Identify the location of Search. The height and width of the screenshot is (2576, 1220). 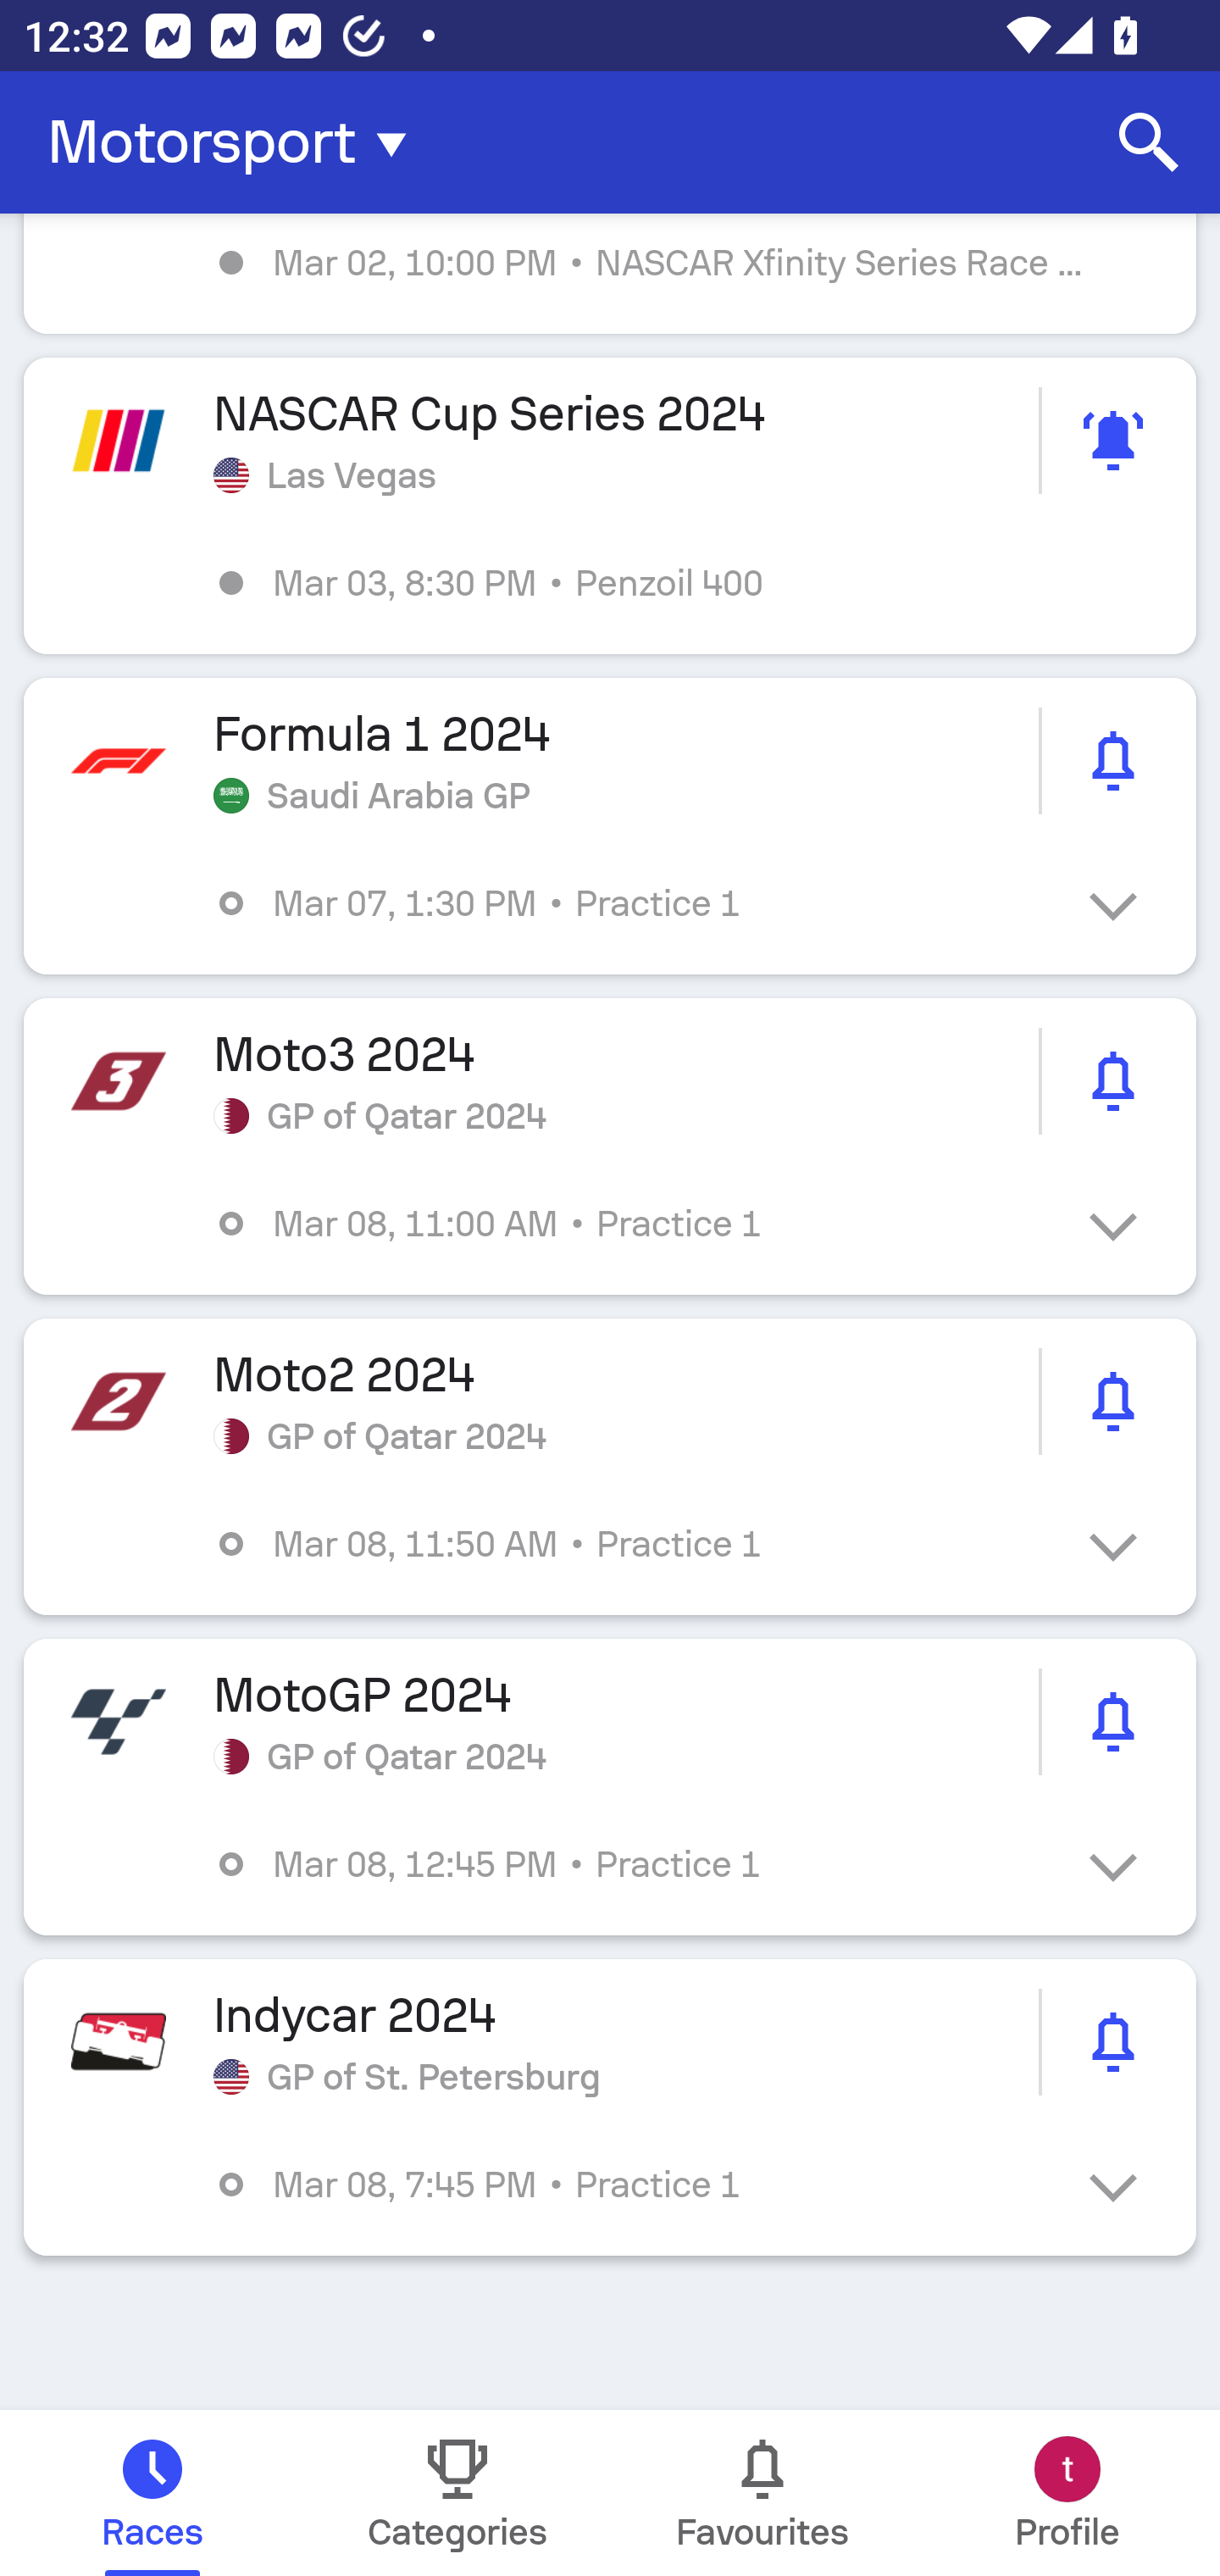
(1149, 142).